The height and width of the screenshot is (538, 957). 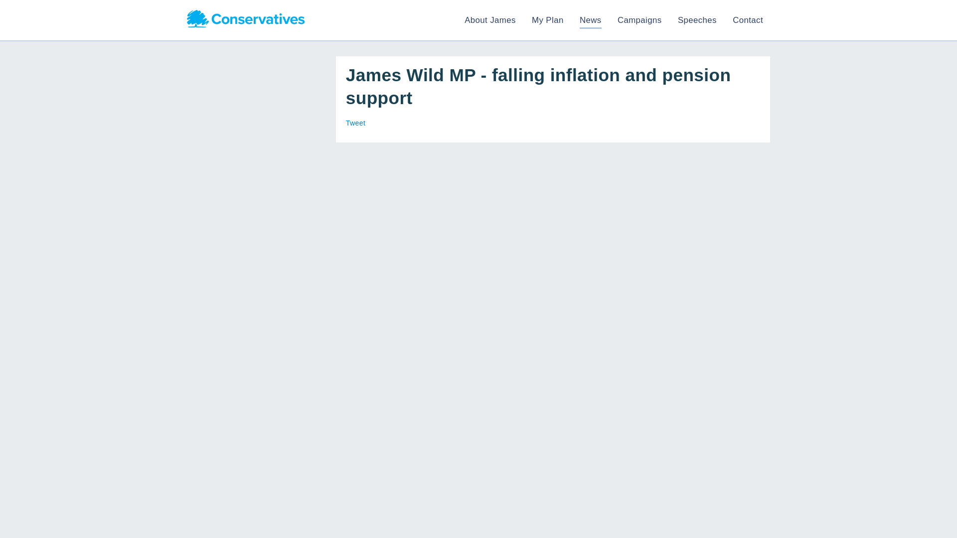 I want to click on Speeches, so click(x=697, y=20).